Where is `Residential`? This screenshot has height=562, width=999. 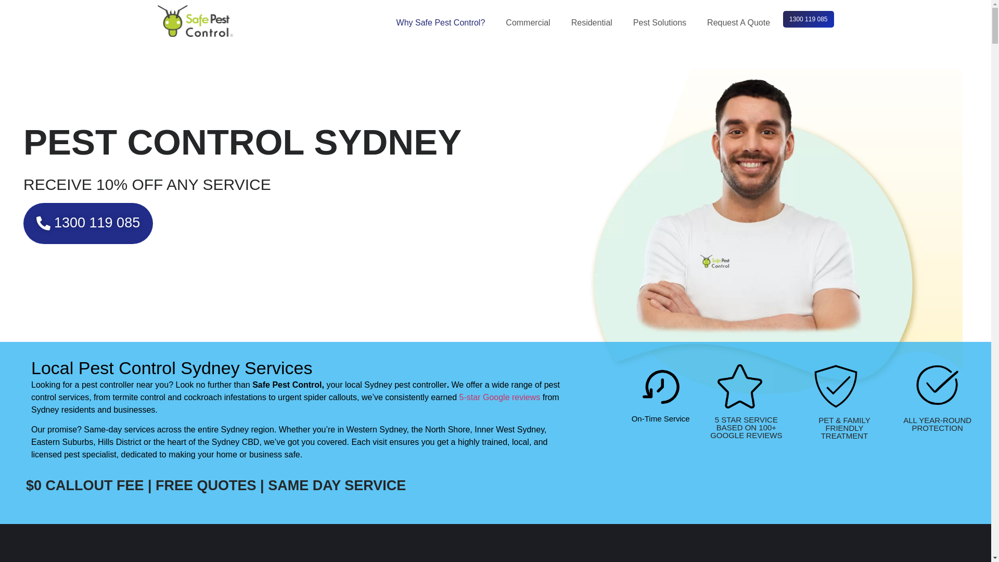 Residential is located at coordinates (594, 23).